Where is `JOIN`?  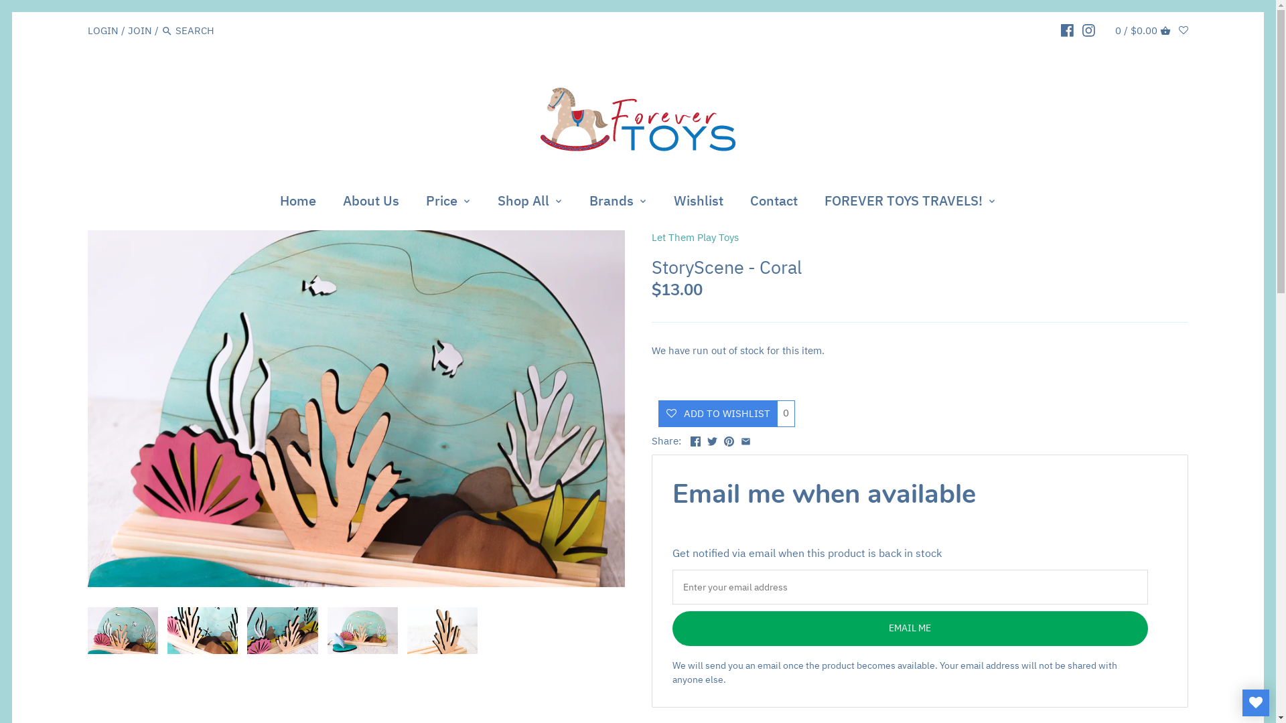 JOIN is located at coordinates (140, 31).